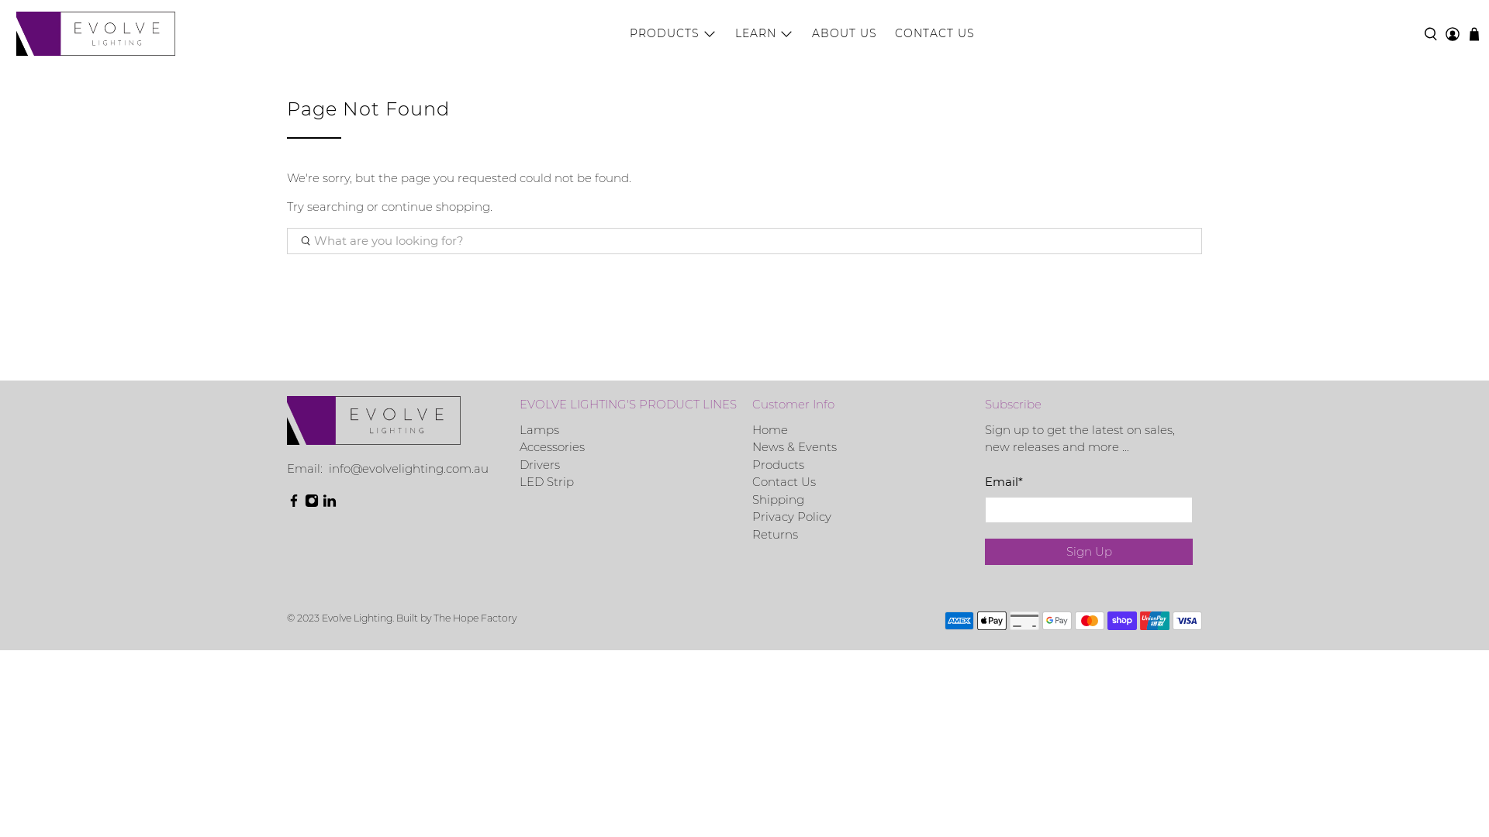  I want to click on Home, so click(770, 429).